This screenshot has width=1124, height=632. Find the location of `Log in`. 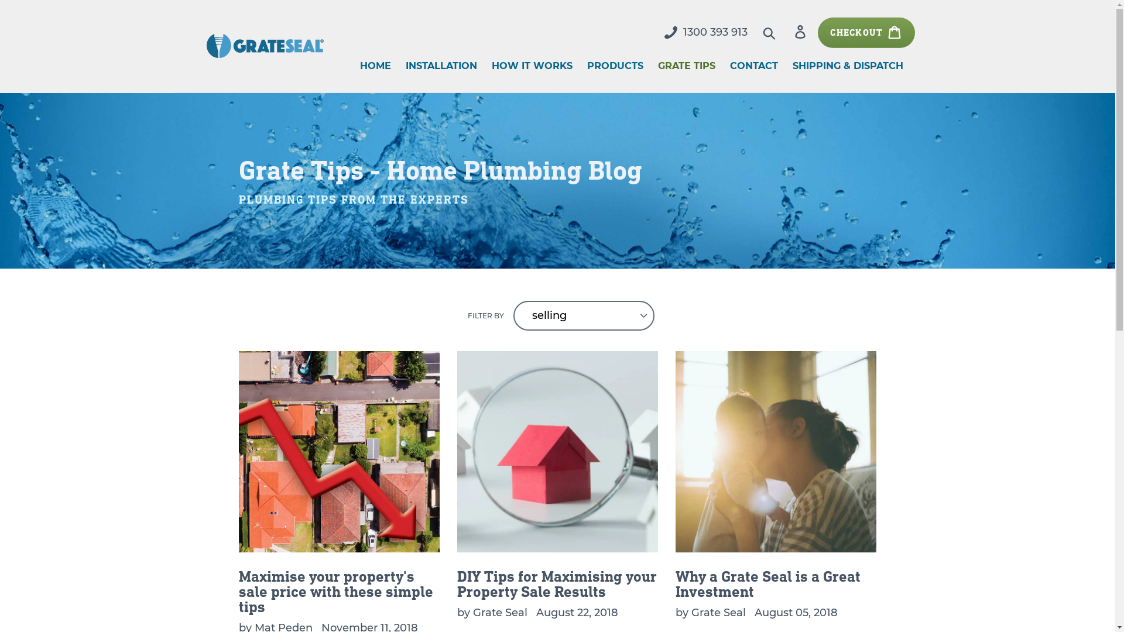

Log in is located at coordinates (801, 33).